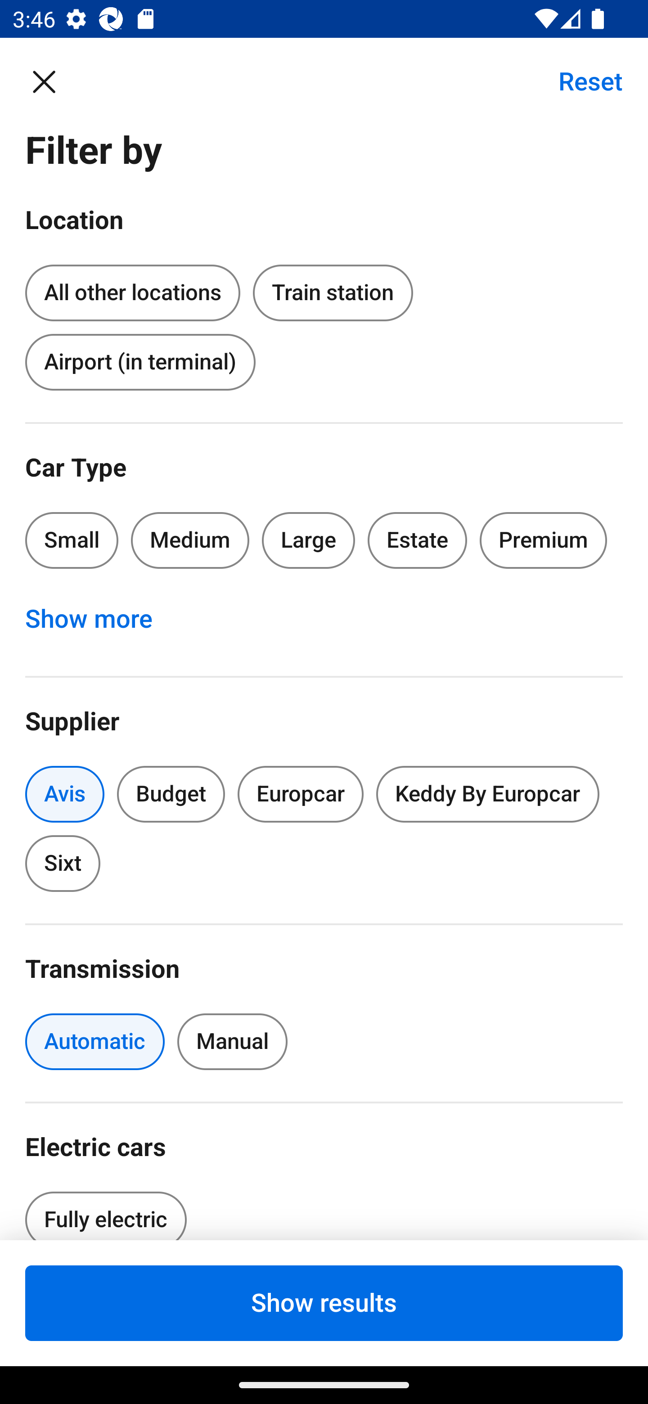 The height and width of the screenshot is (1404, 648). Describe the element at coordinates (72, 540) in the screenshot. I see `Small` at that location.